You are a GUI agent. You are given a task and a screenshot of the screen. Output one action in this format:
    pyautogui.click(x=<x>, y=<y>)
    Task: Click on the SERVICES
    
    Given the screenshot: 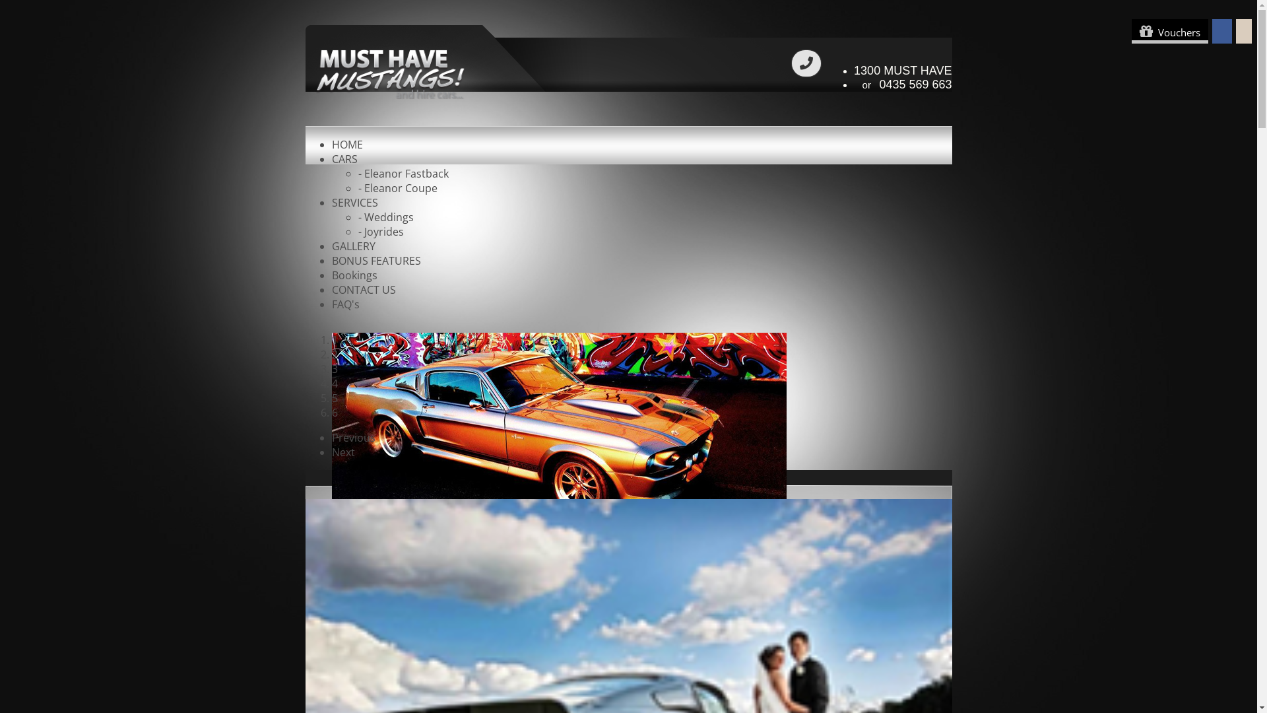 What is the action you would take?
    pyautogui.click(x=354, y=203)
    